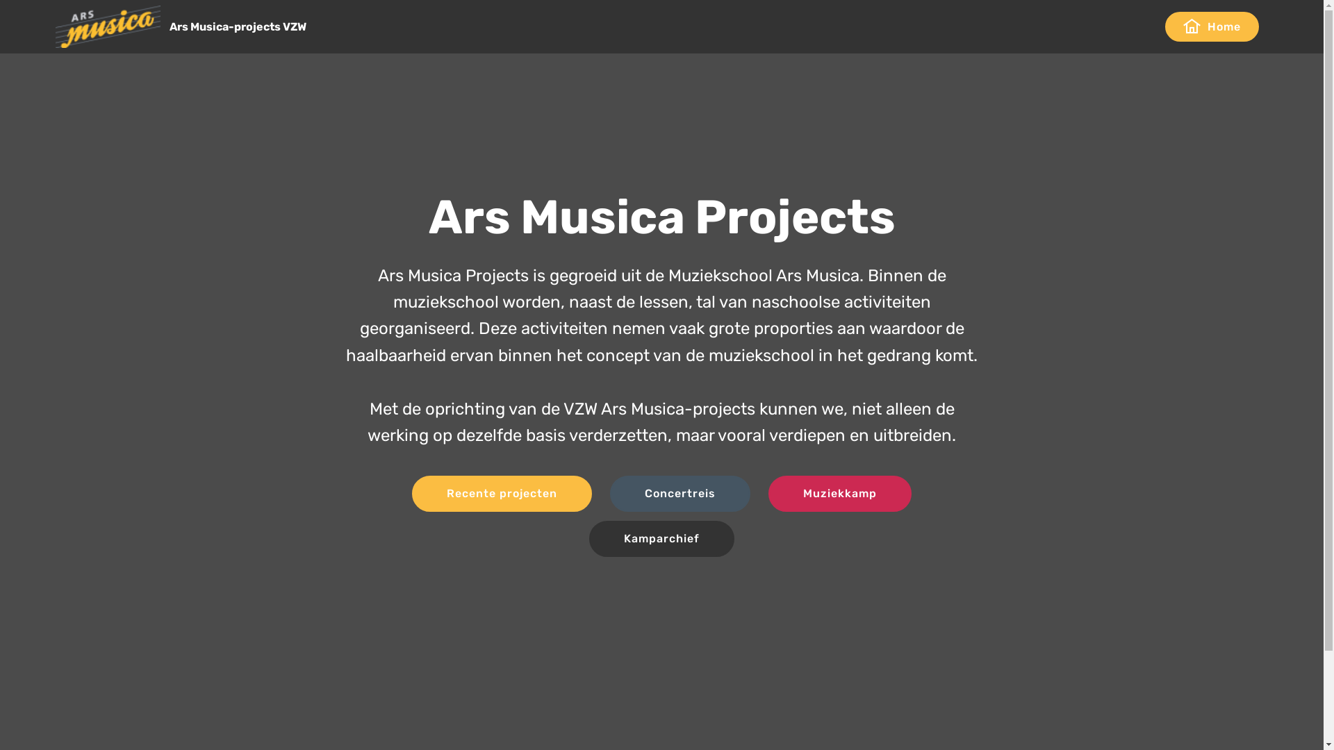 This screenshot has width=1334, height=750. Describe the element at coordinates (1148, 26) in the screenshot. I see ` ` at that location.